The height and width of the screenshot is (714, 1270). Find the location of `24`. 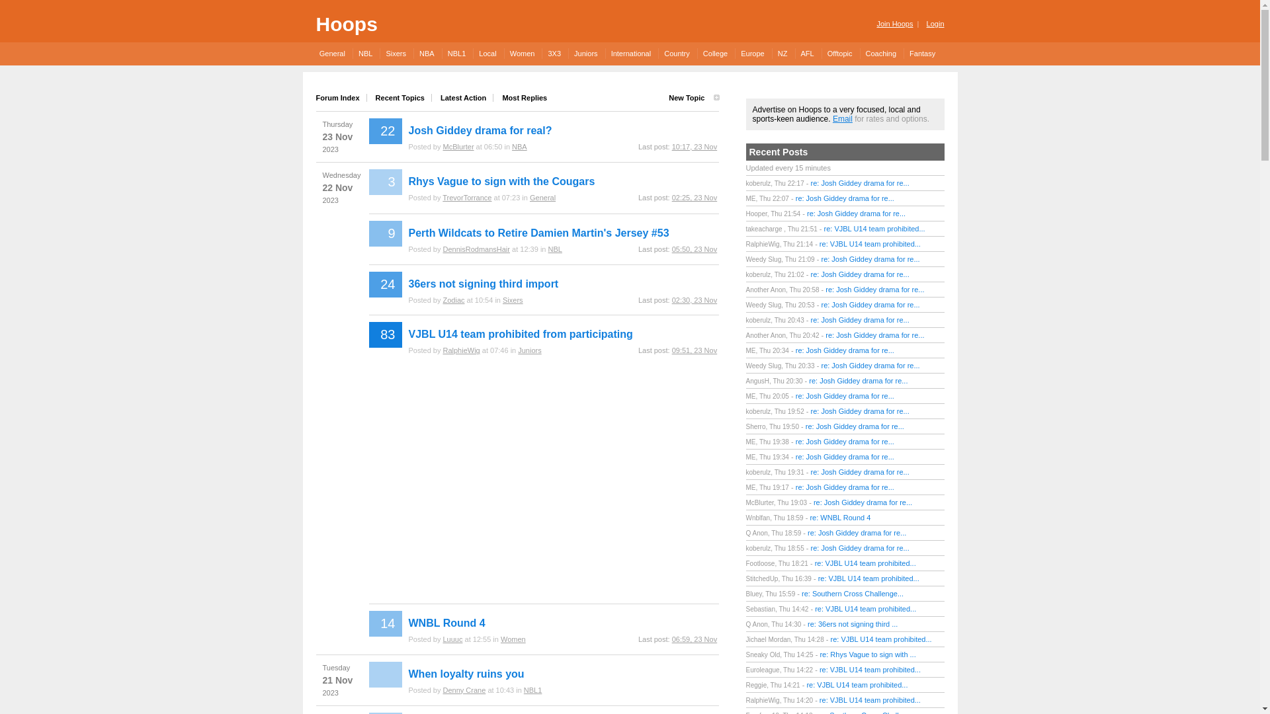

24 is located at coordinates (386, 284).